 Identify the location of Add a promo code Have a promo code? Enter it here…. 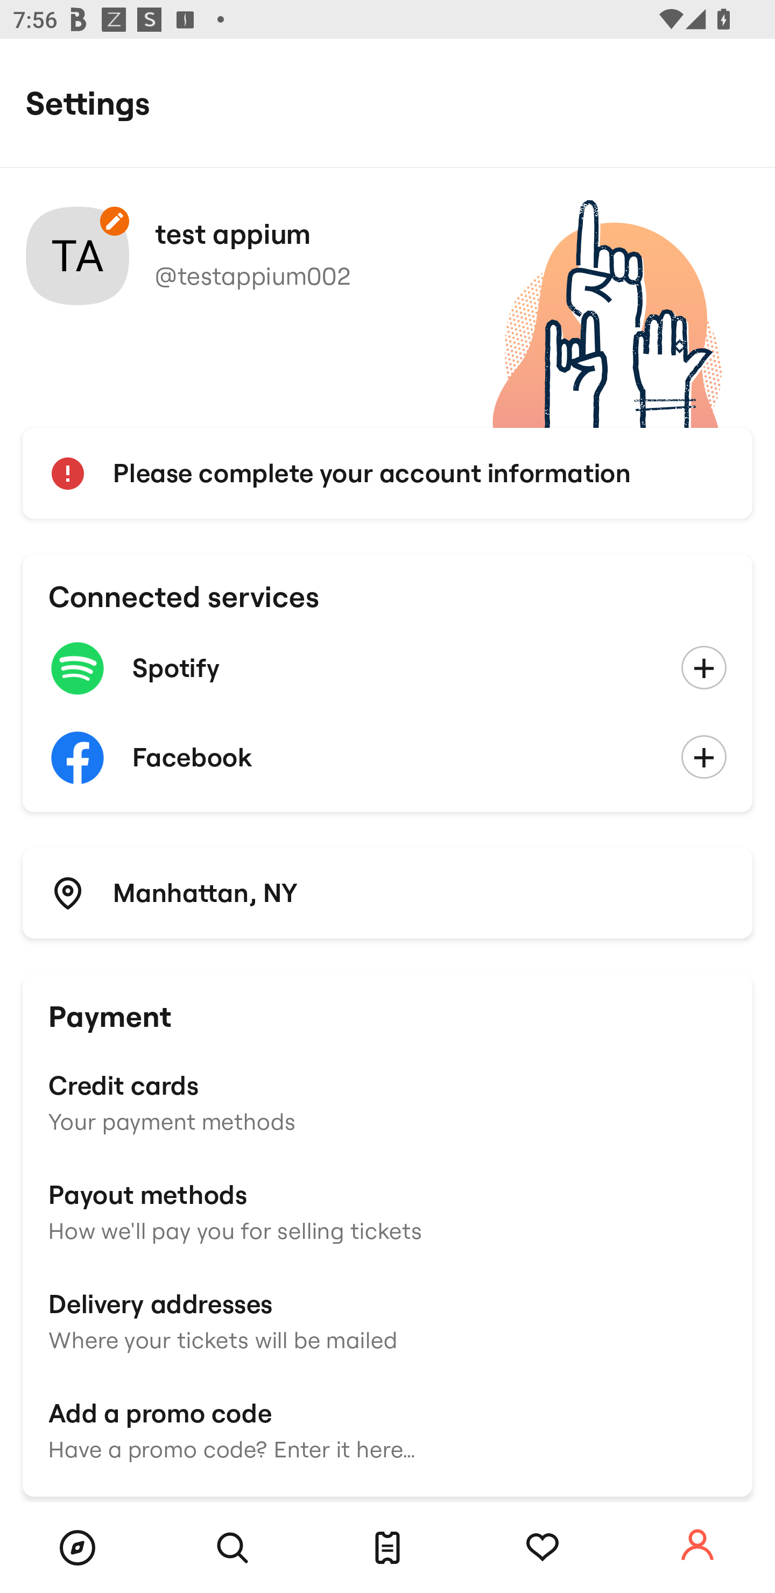
(387, 1428).